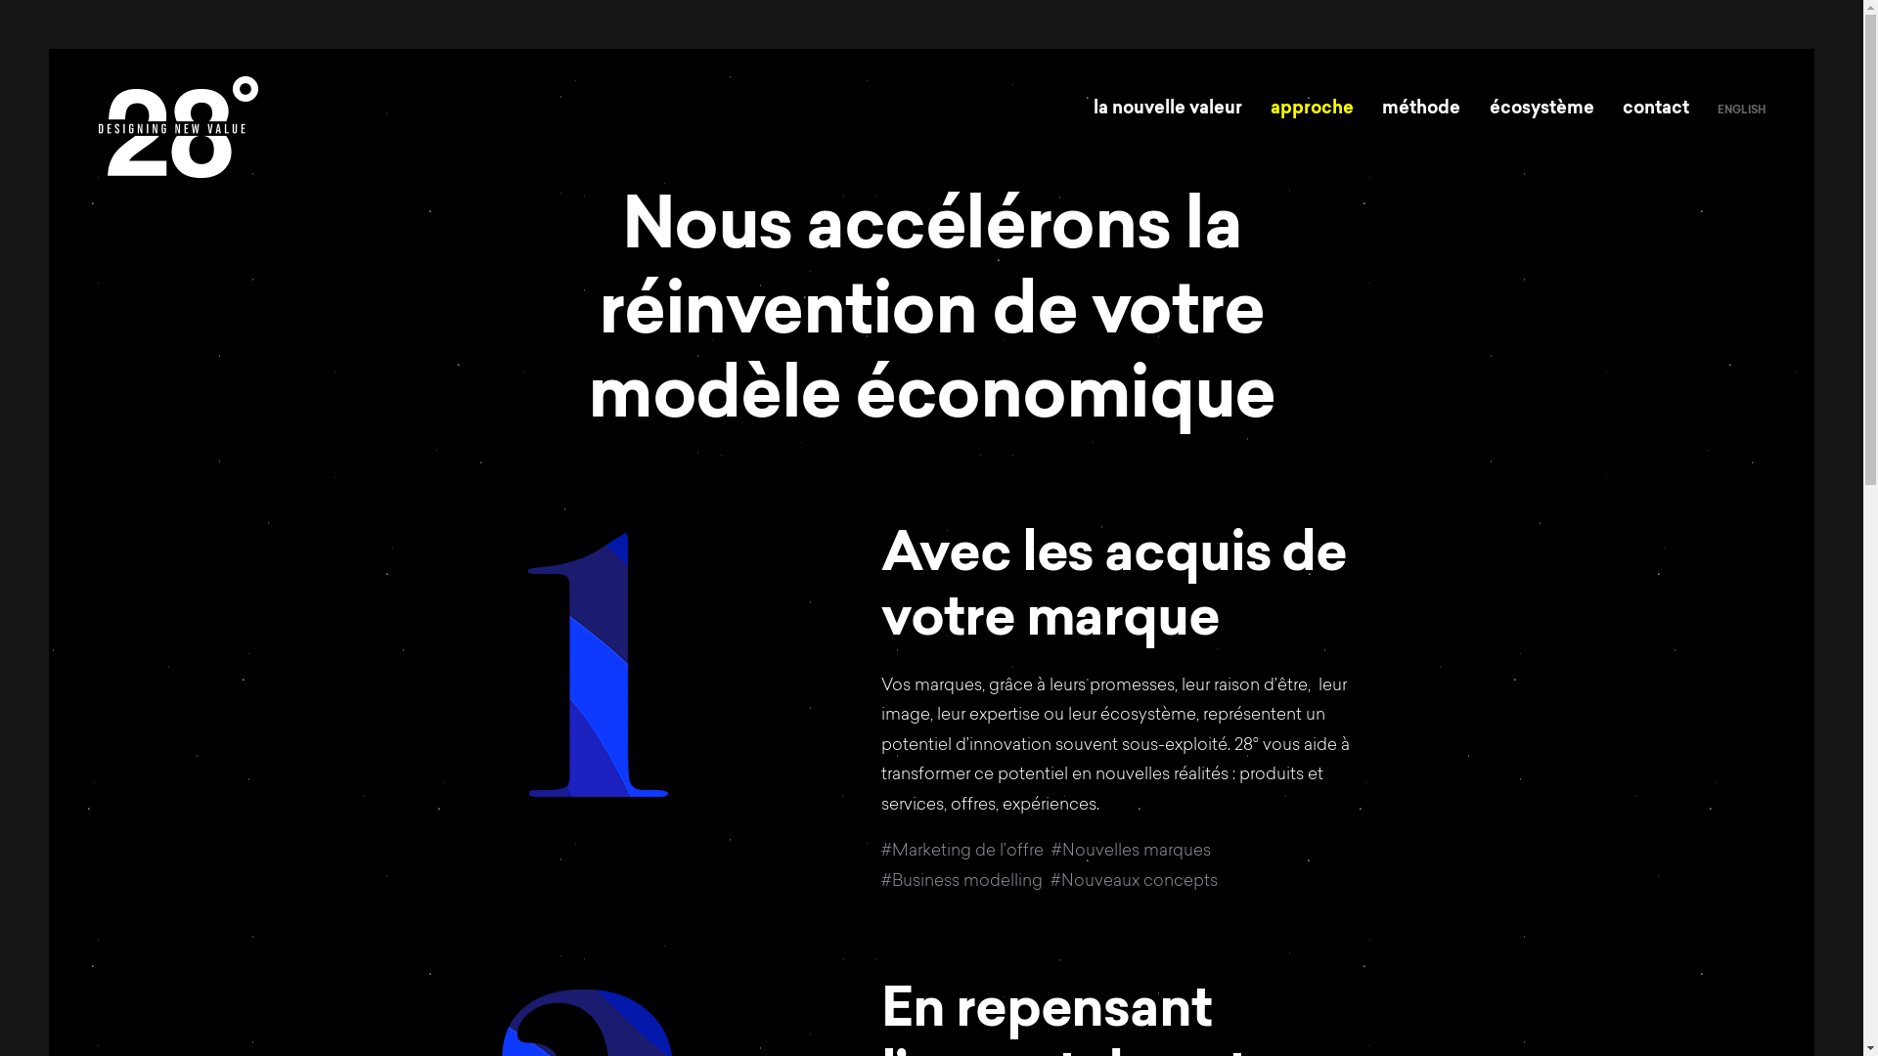 This screenshot has width=1878, height=1056. Describe the element at coordinates (1656, 110) in the screenshot. I see `contact` at that location.